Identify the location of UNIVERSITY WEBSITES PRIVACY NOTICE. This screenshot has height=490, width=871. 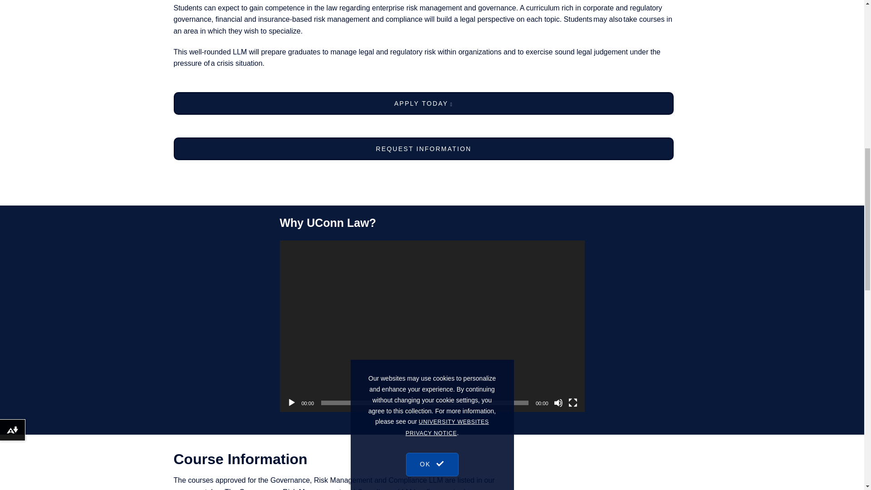
(447, 53).